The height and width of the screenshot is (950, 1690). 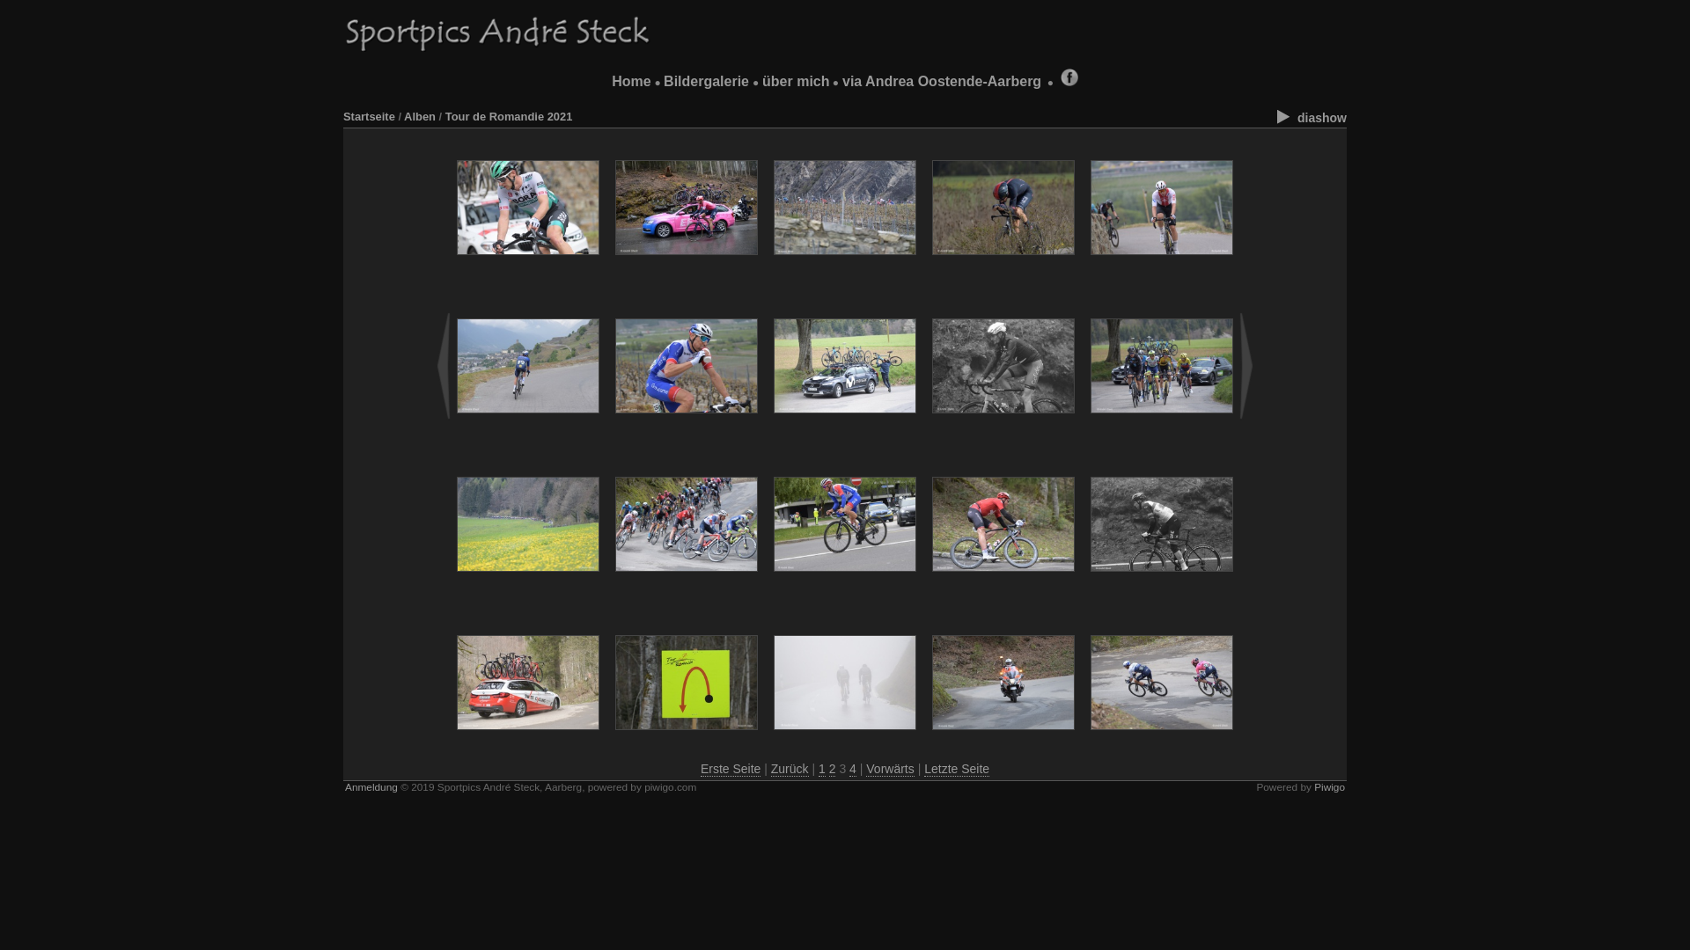 What do you see at coordinates (420, 116) in the screenshot?
I see `Alben` at bounding box center [420, 116].